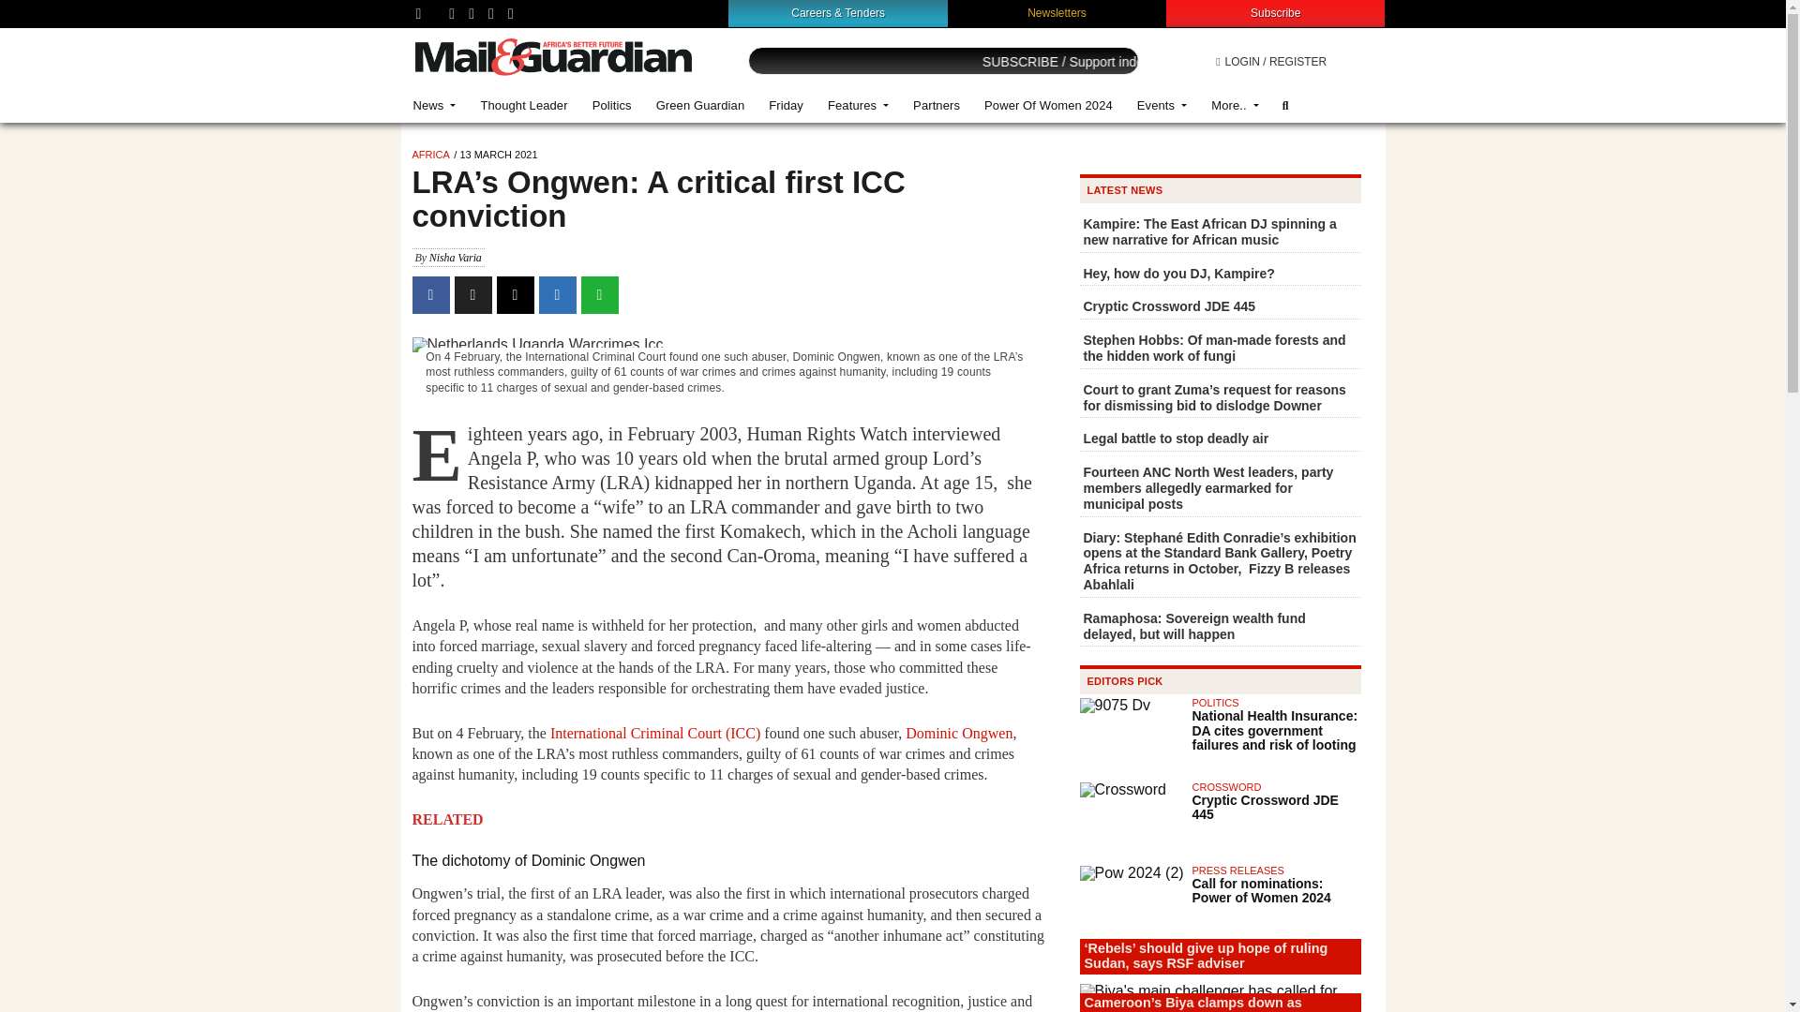 The height and width of the screenshot is (1012, 1800). What do you see at coordinates (1057, 12) in the screenshot?
I see `Newsletters` at bounding box center [1057, 12].